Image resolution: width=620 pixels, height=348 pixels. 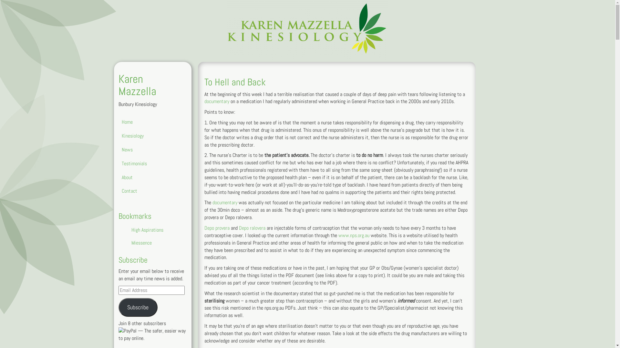 I want to click on To Hell and Back, so click(x=235, y=82).